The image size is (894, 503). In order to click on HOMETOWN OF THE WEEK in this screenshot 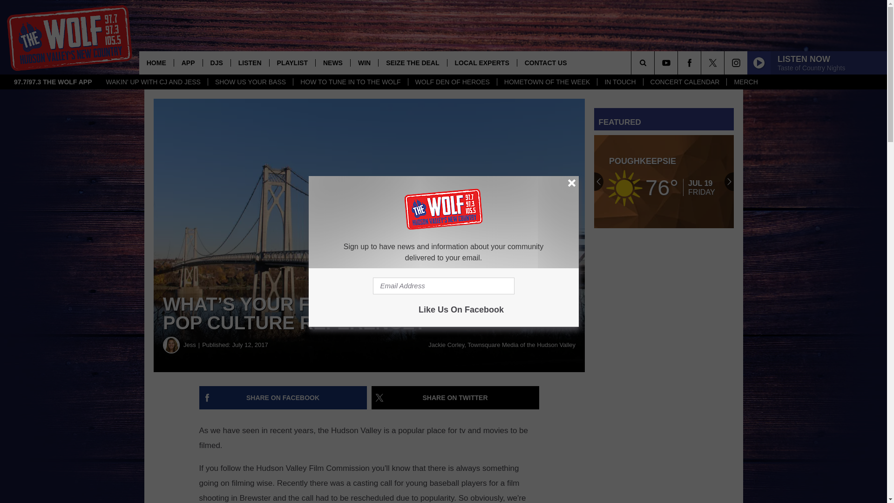, I will do `click(547, 82)`.